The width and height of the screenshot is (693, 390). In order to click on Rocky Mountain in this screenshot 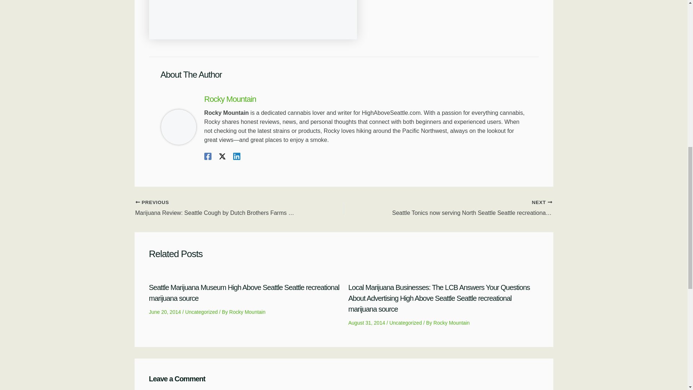, I will do `click(366, 99)`.